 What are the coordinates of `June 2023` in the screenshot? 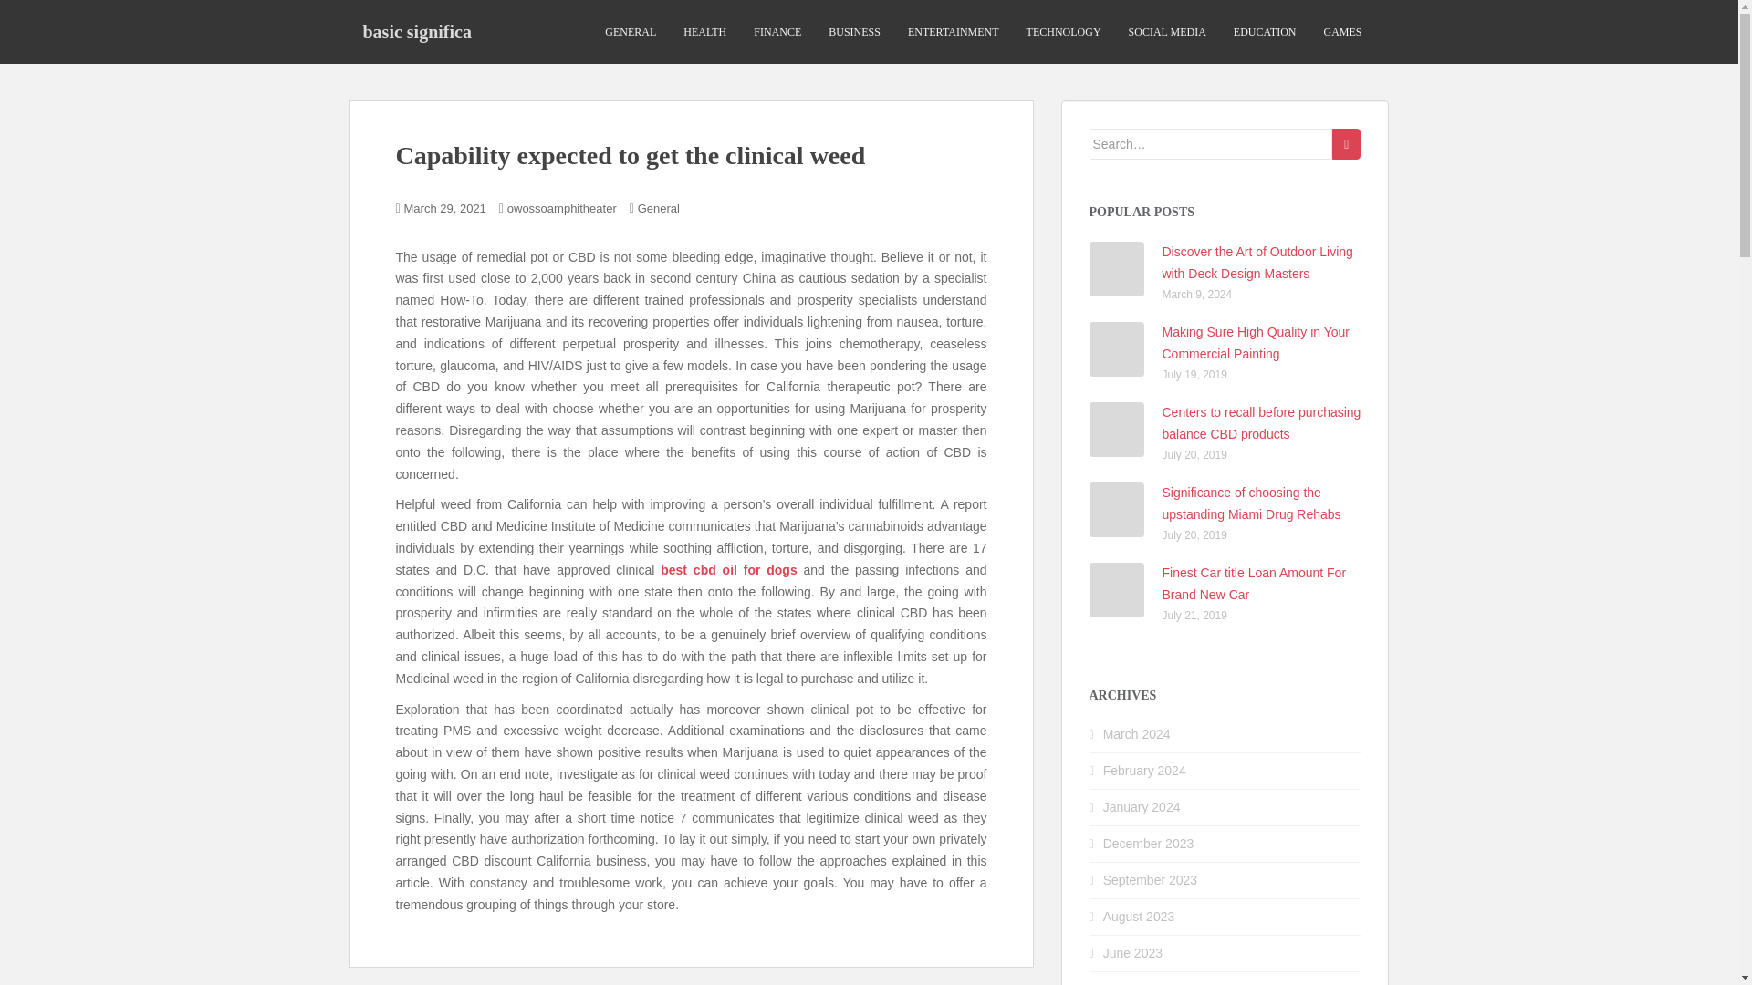 It's located at (1133, 952).